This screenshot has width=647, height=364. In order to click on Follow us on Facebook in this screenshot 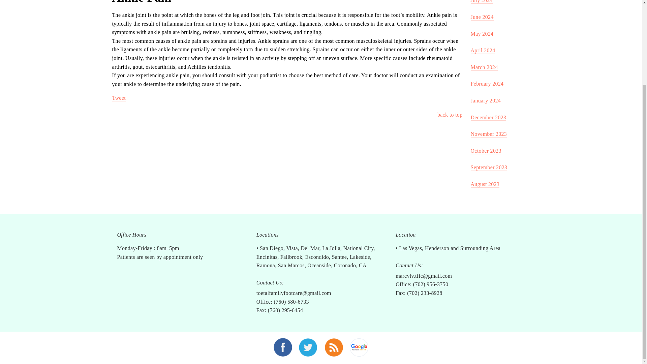, I will do `click(283, 346)`.